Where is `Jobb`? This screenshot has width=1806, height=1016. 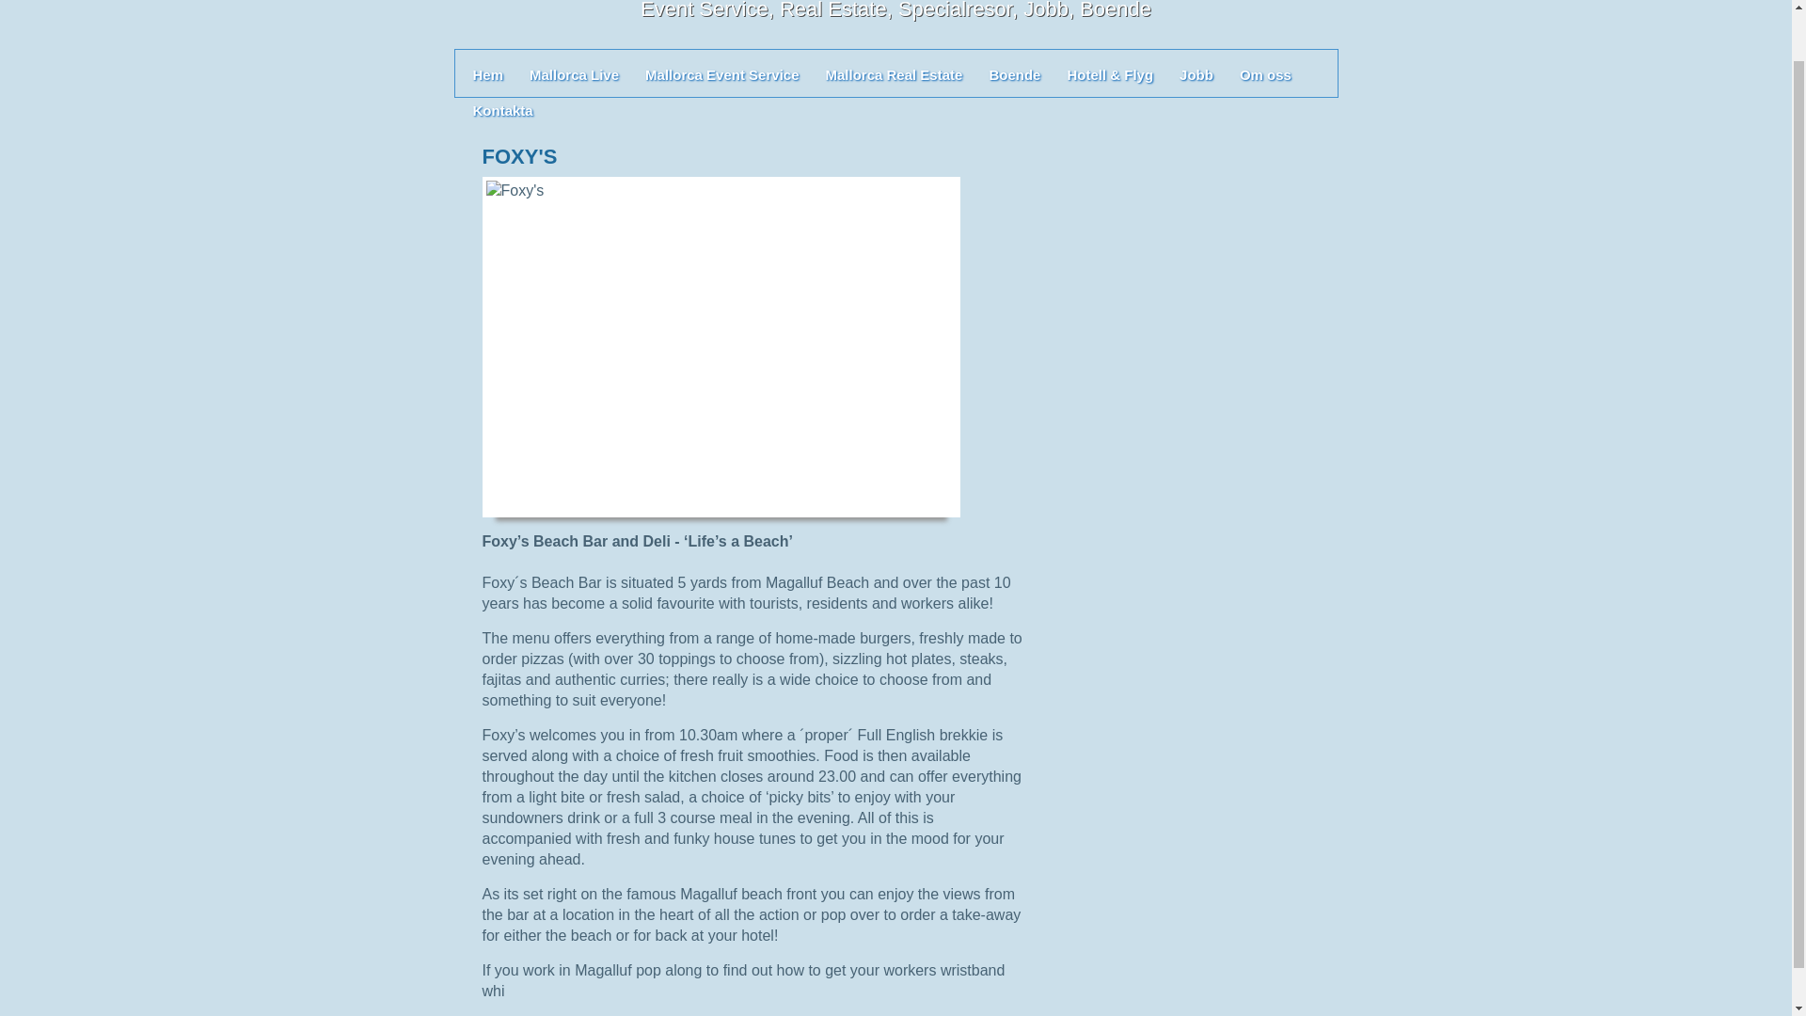 Jobb is located at coordinates (1196, 73).